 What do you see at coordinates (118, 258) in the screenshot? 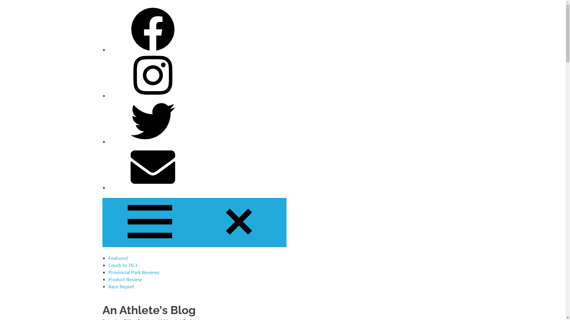
I see `Featured` at bounding box center [118, 258].